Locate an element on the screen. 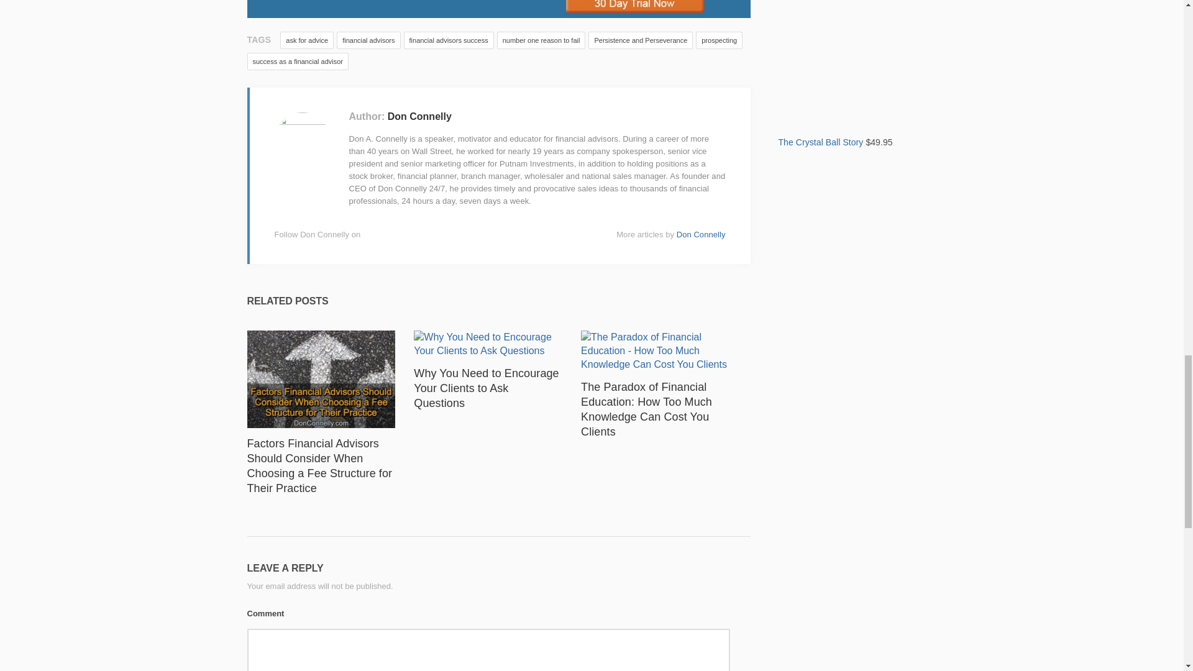 Image resolution: width=1193 pixels, height=671 pixels. ask for advice is located at coordinates (307, 40).